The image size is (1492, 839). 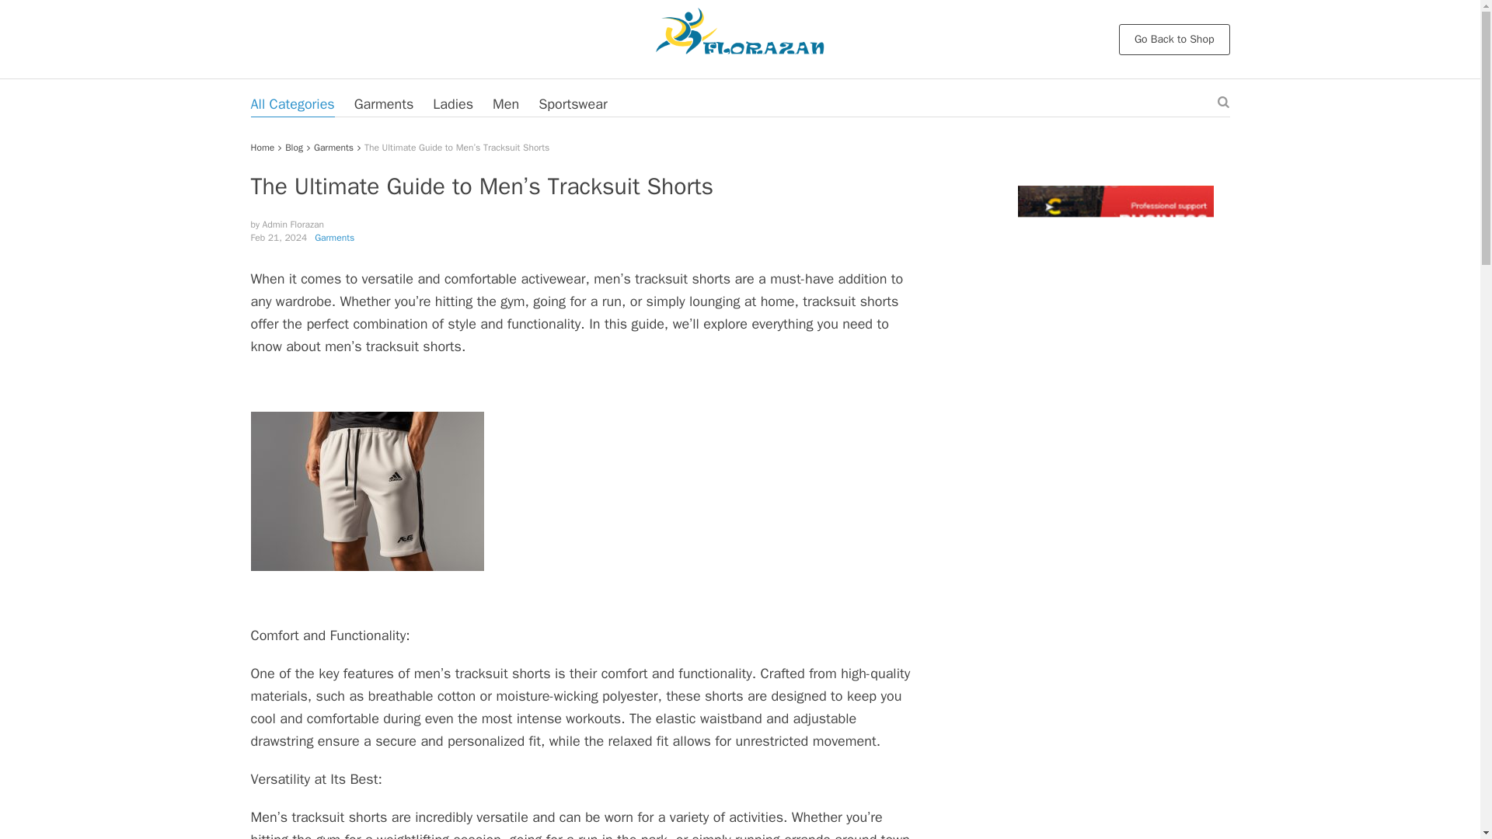 I want to click on Home, so click(x=263, y=148).